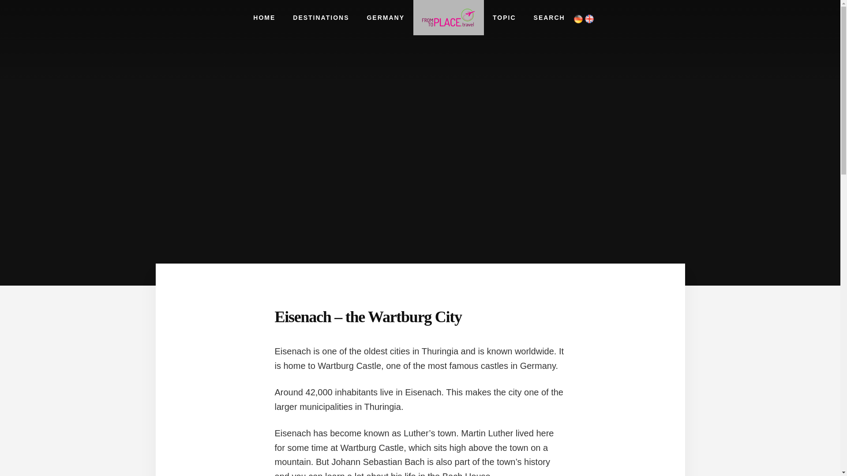 Image resolution: width=847 pixels, height=476 pixels. I want to click on DESTINATIONS, so click(320, 18).